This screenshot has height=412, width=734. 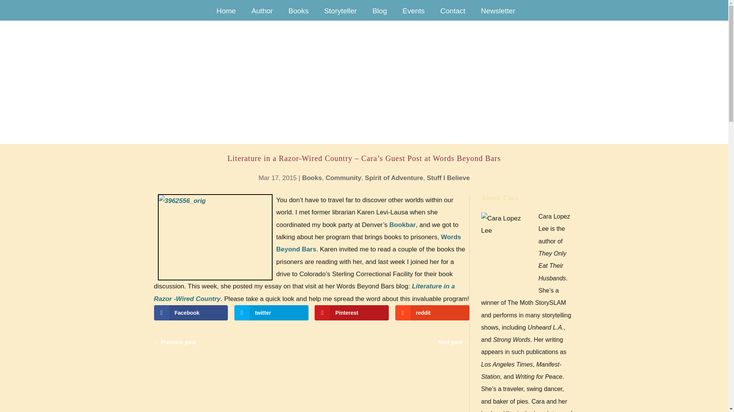 I want to click on Home, so click(x=226, y=14).